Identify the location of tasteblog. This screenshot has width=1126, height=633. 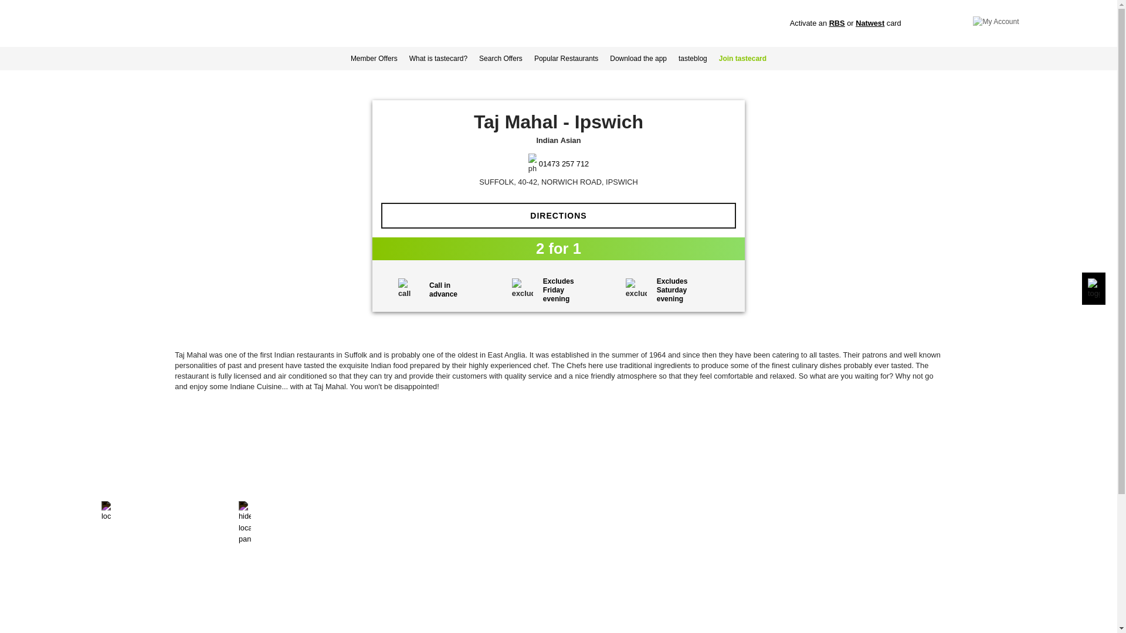
(692, 58).